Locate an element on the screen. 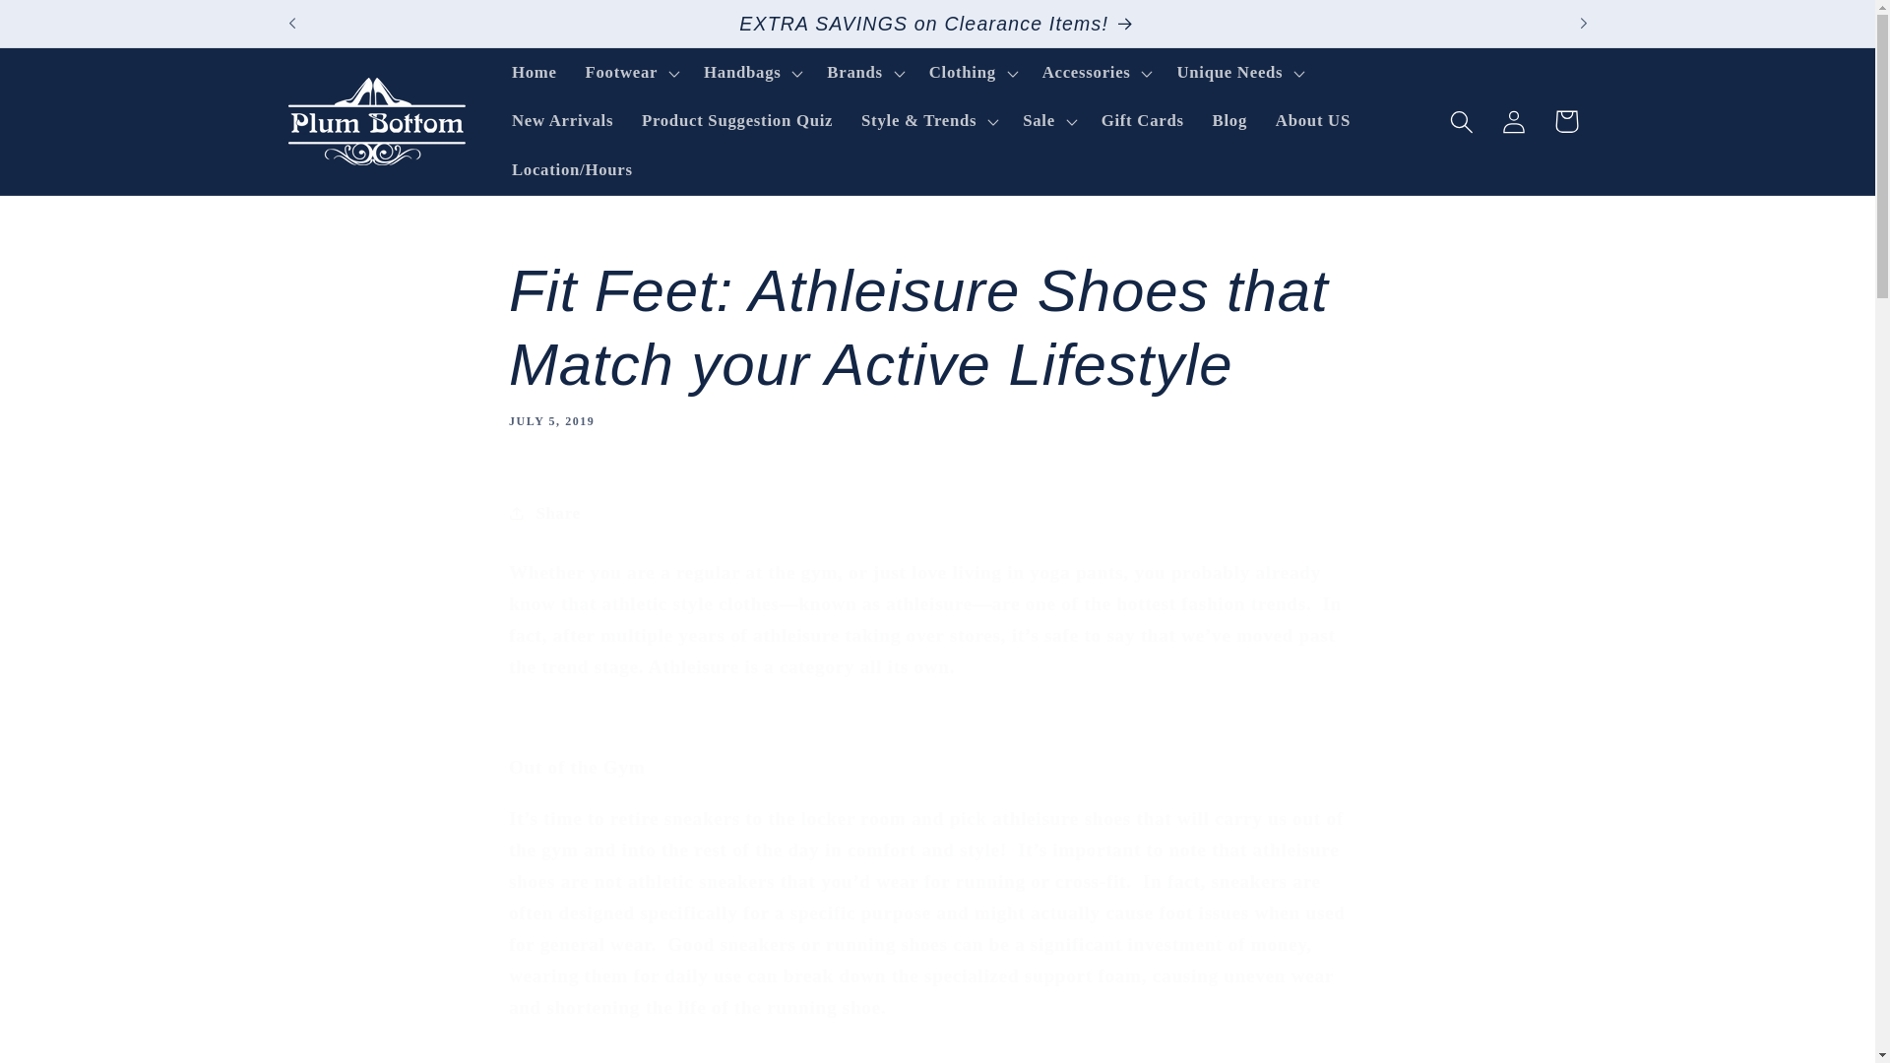 The image size is (1890, 1063). Share is located at coordinates (937, 512).